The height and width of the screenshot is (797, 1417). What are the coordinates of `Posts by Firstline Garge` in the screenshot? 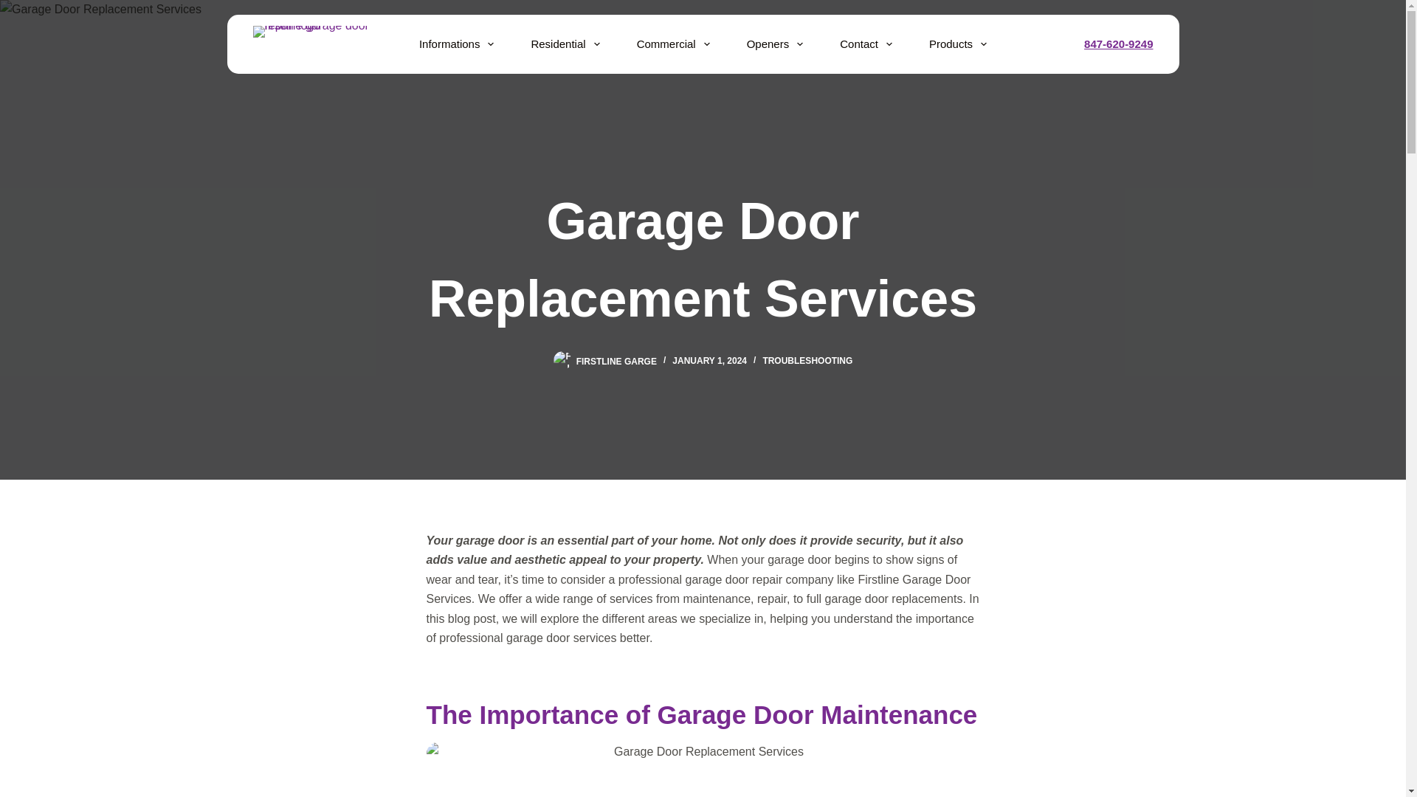 It's located at (617, 360).